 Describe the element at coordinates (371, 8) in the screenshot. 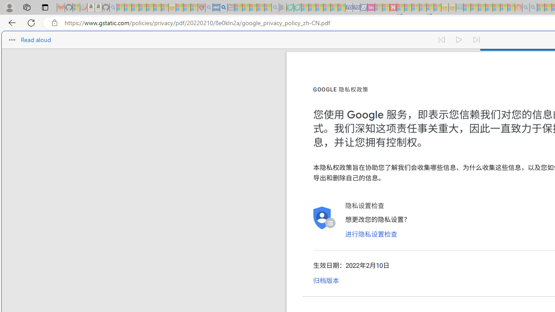

I see `Jobs - lastminute.com Investor Portal - Sleeping` at that location.